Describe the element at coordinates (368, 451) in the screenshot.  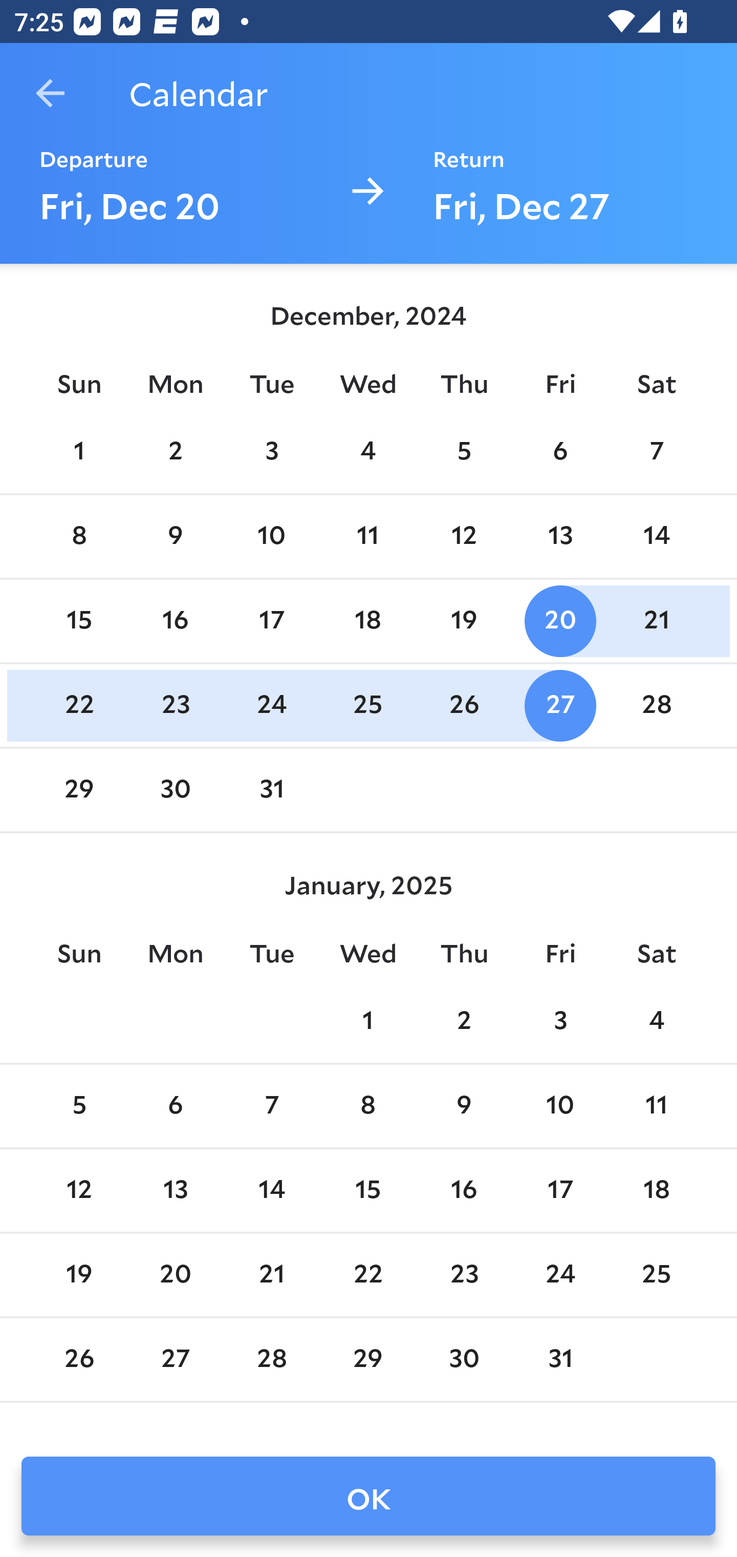
I see `4` at that location.